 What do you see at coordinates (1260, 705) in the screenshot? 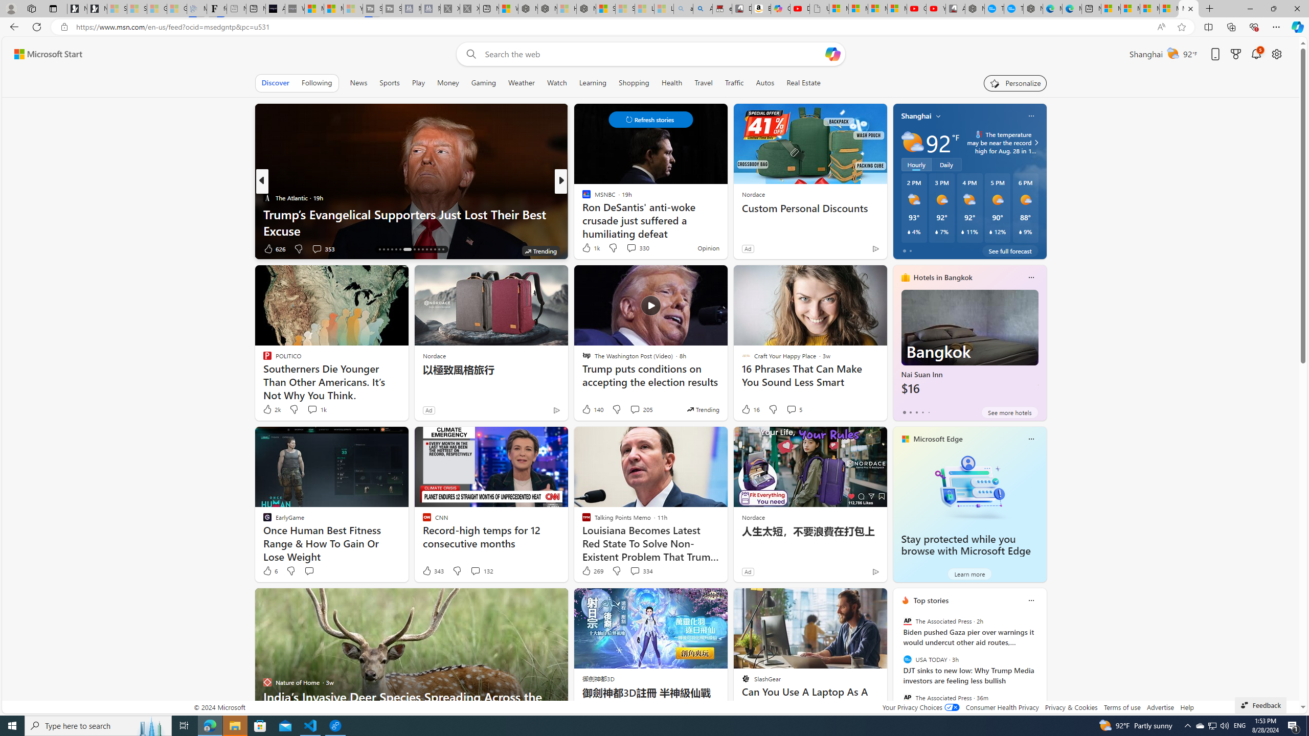
I see `Feedback` at bounding box center [1260, 705].